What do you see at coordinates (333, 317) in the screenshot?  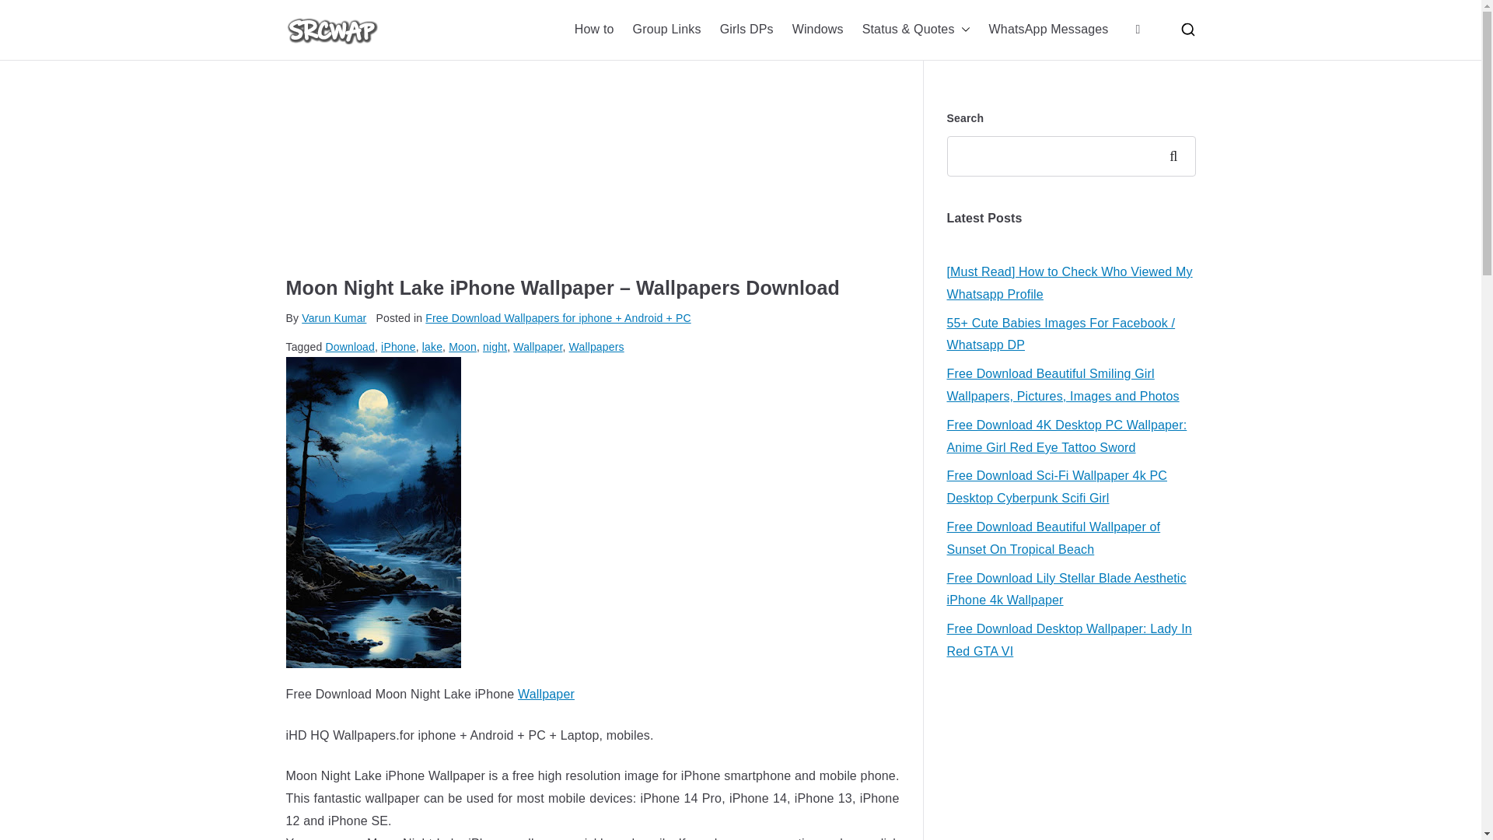 I see `Varun Kumar` at bounding box center [333, 317].